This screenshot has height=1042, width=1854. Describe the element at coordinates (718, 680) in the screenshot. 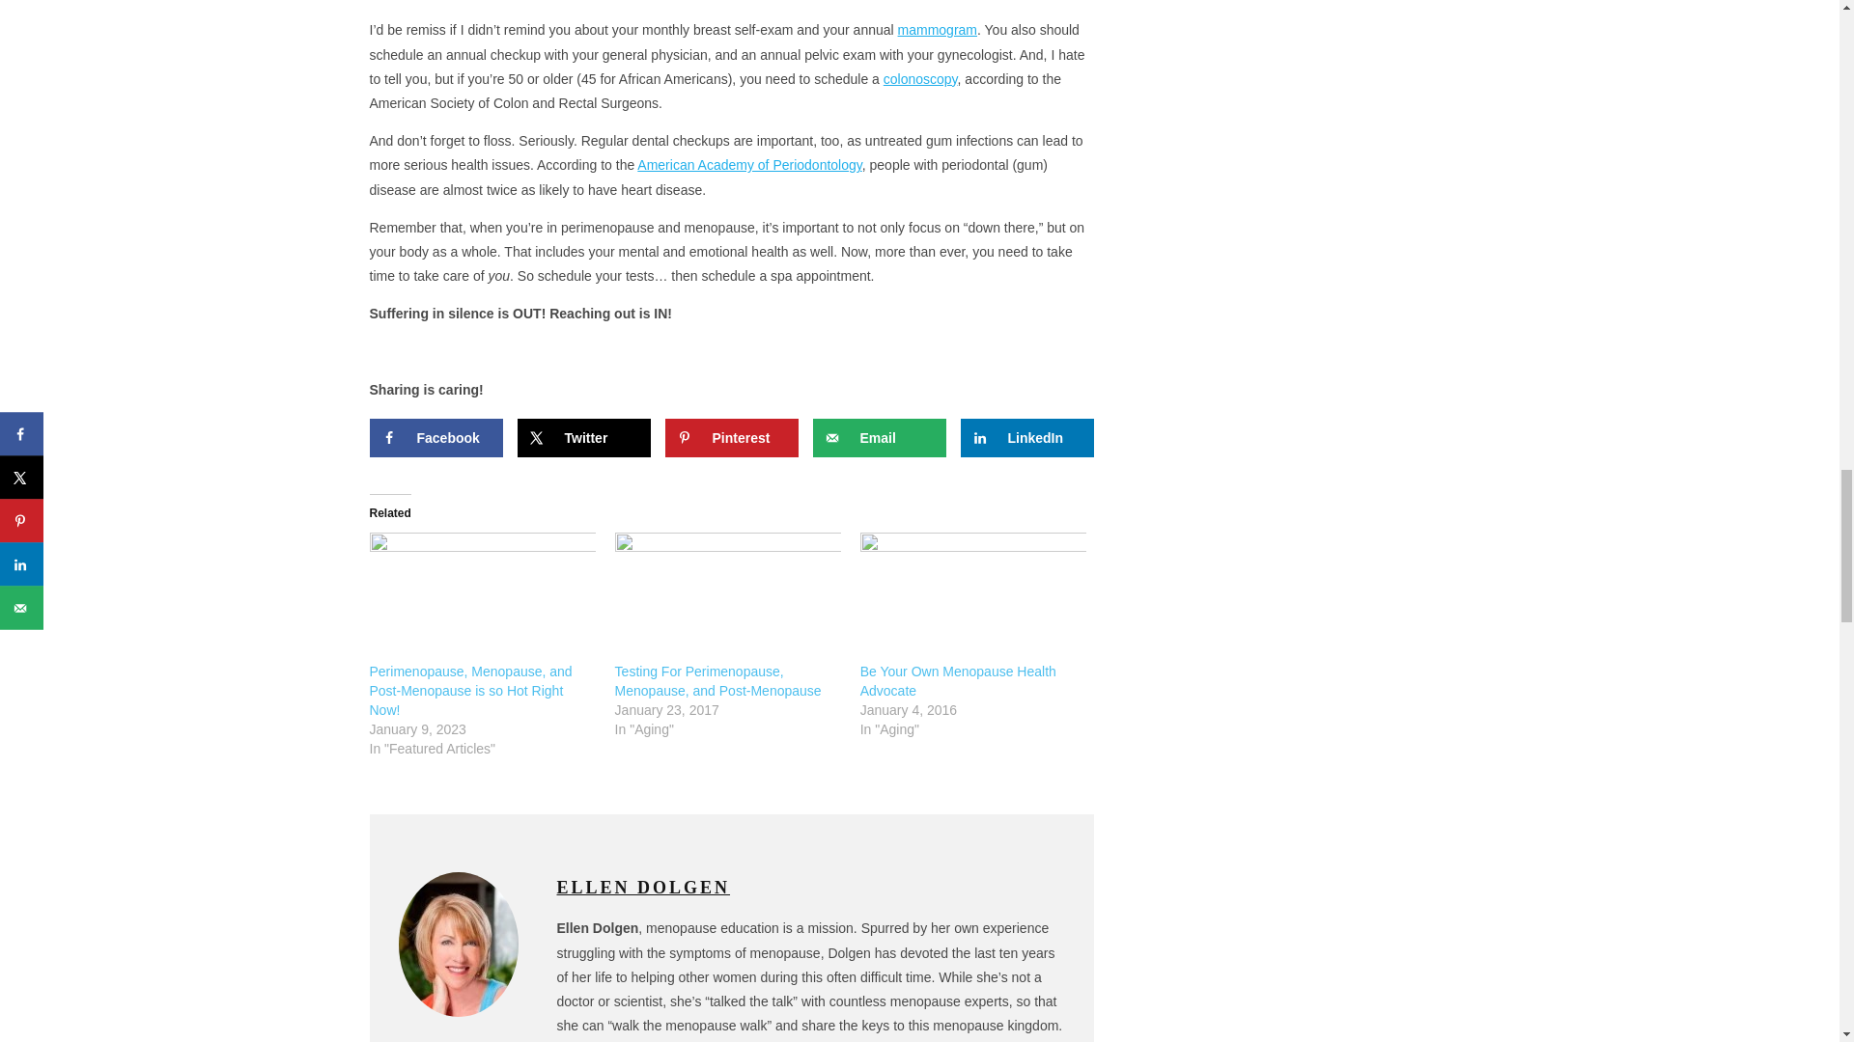

I see `Testing For Perimenopause, Menopause, and Post-Menopause` at that location.